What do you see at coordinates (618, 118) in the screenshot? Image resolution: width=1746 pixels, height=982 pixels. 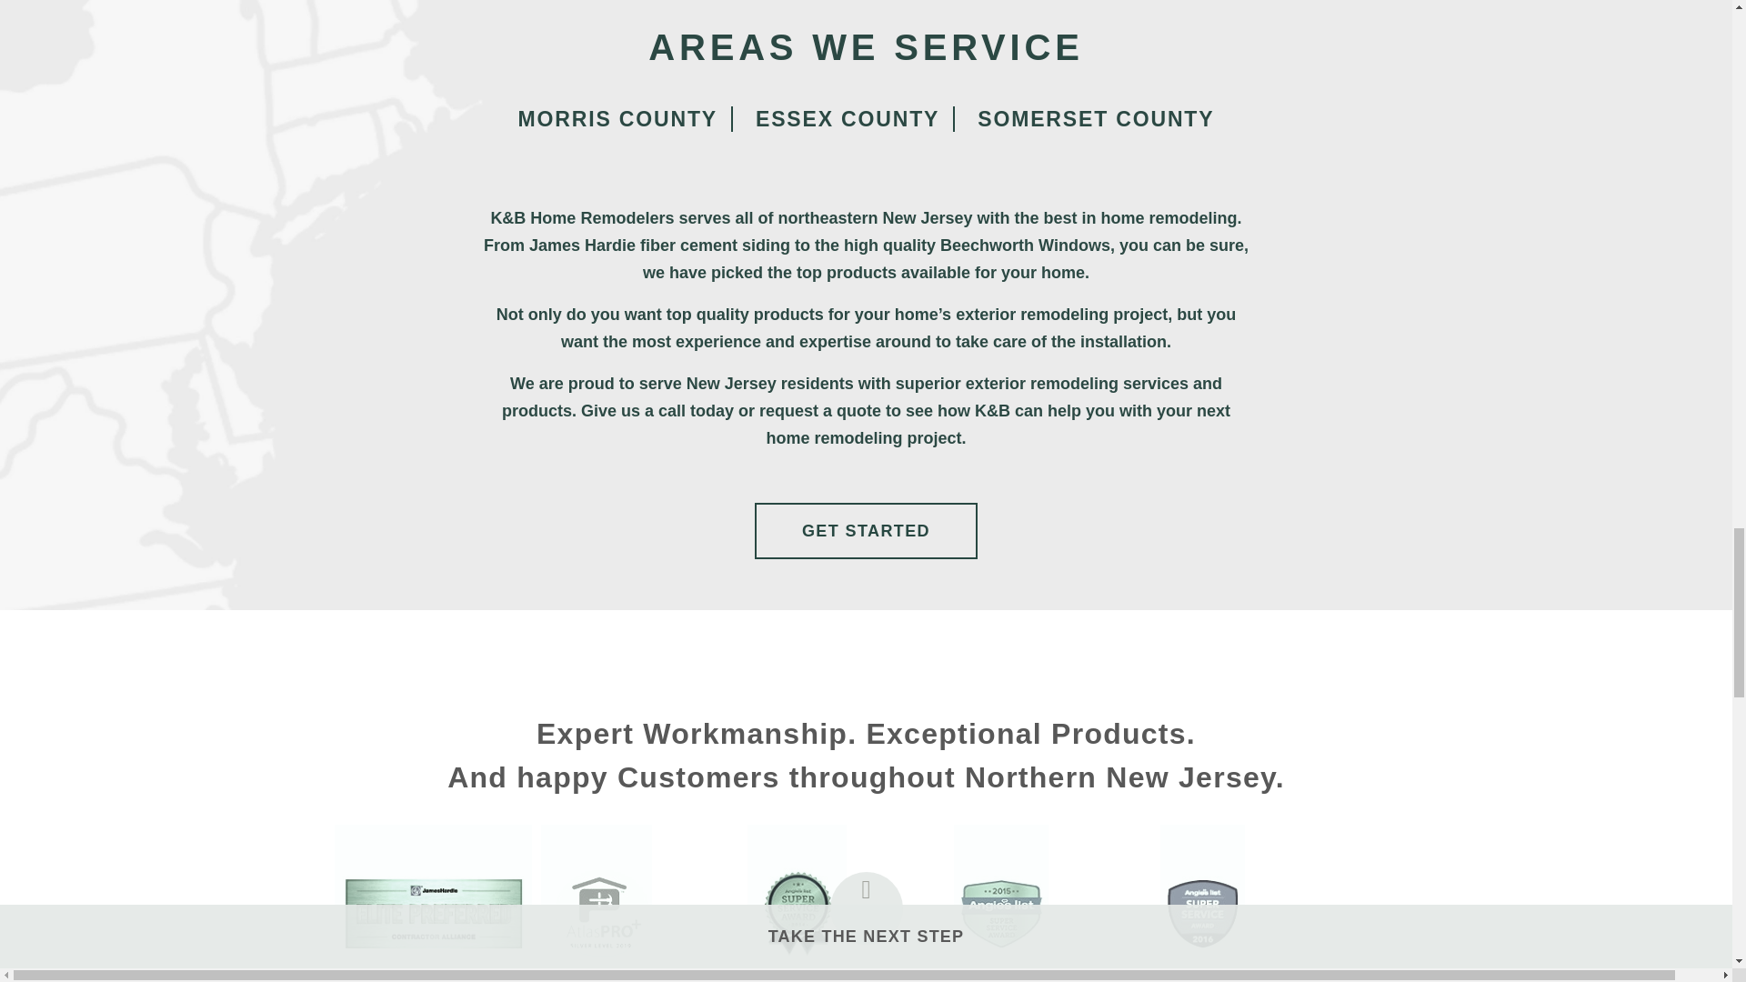 I see `MORRIS COUNTY` at bounding box center [618, 118].